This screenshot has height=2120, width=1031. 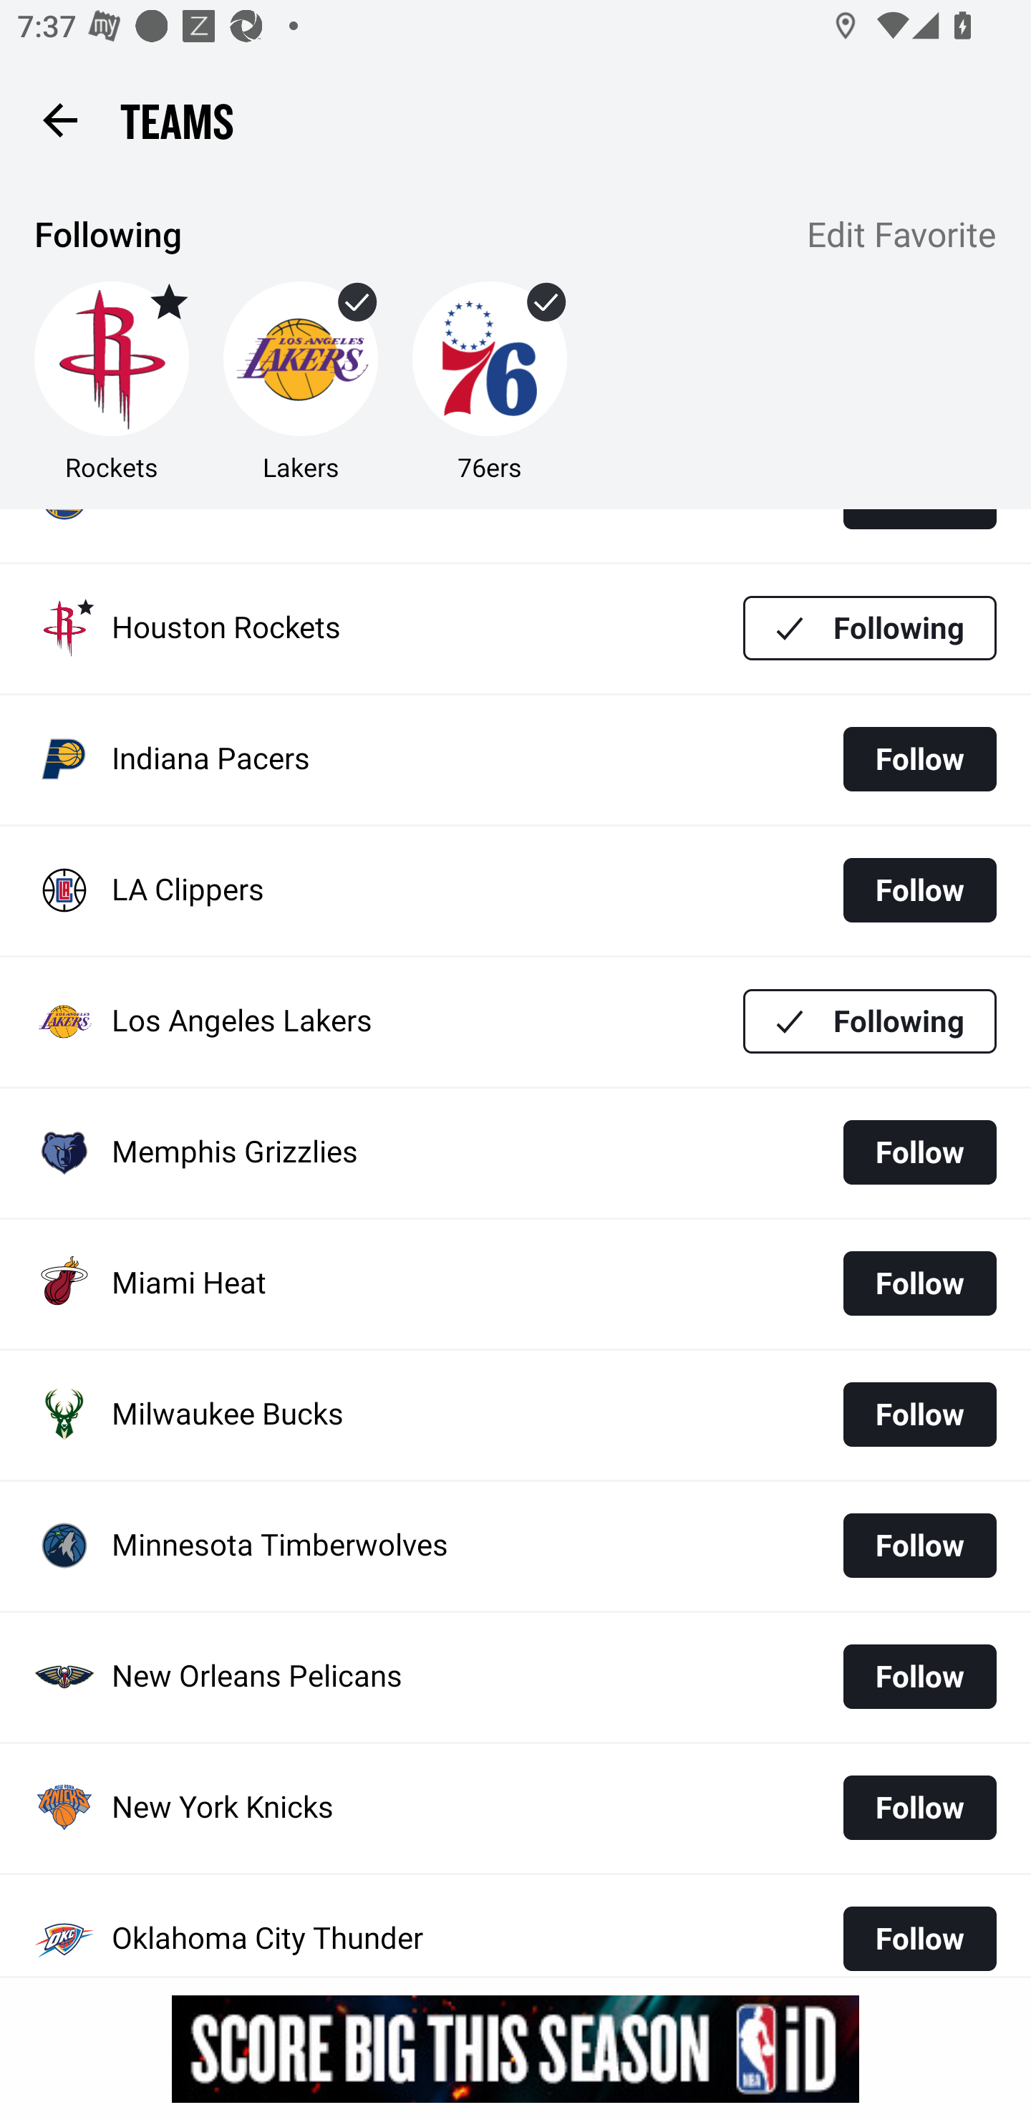 I want to click on Minnesota Timberwolves Follow, so click(x=515, y=1546).